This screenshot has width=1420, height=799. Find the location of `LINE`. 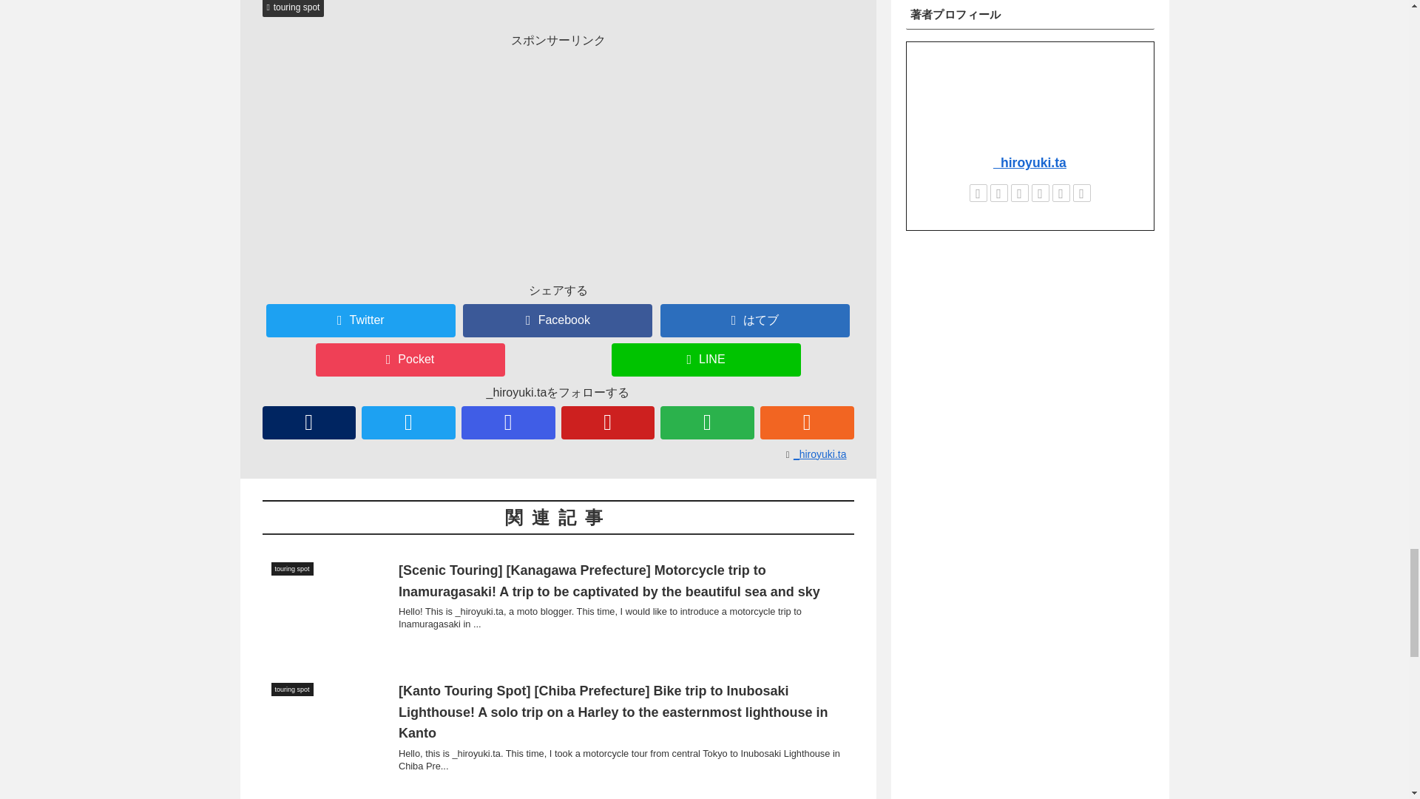

LINE is located at coordinates (706, 360).